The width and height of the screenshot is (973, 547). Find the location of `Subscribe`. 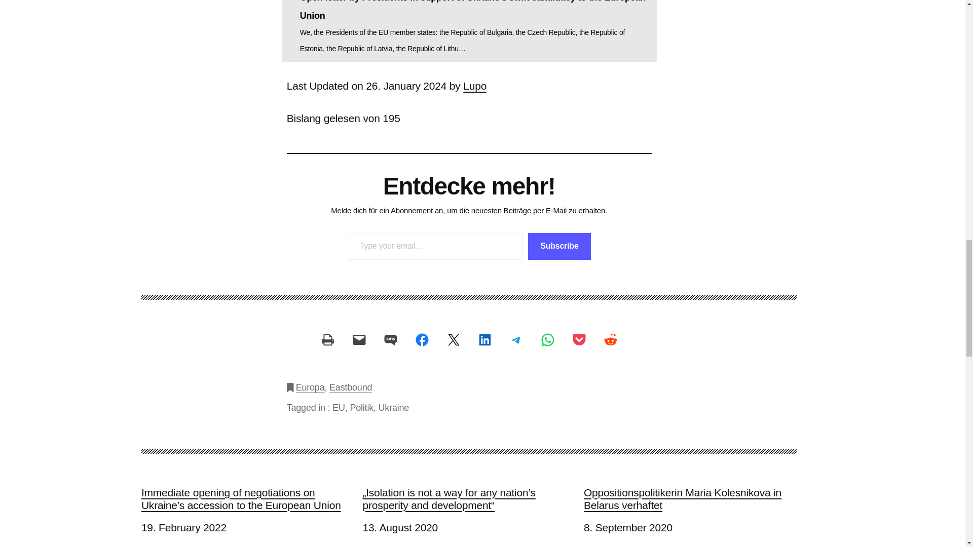

Subscribe is located at coordinates (559, 246).